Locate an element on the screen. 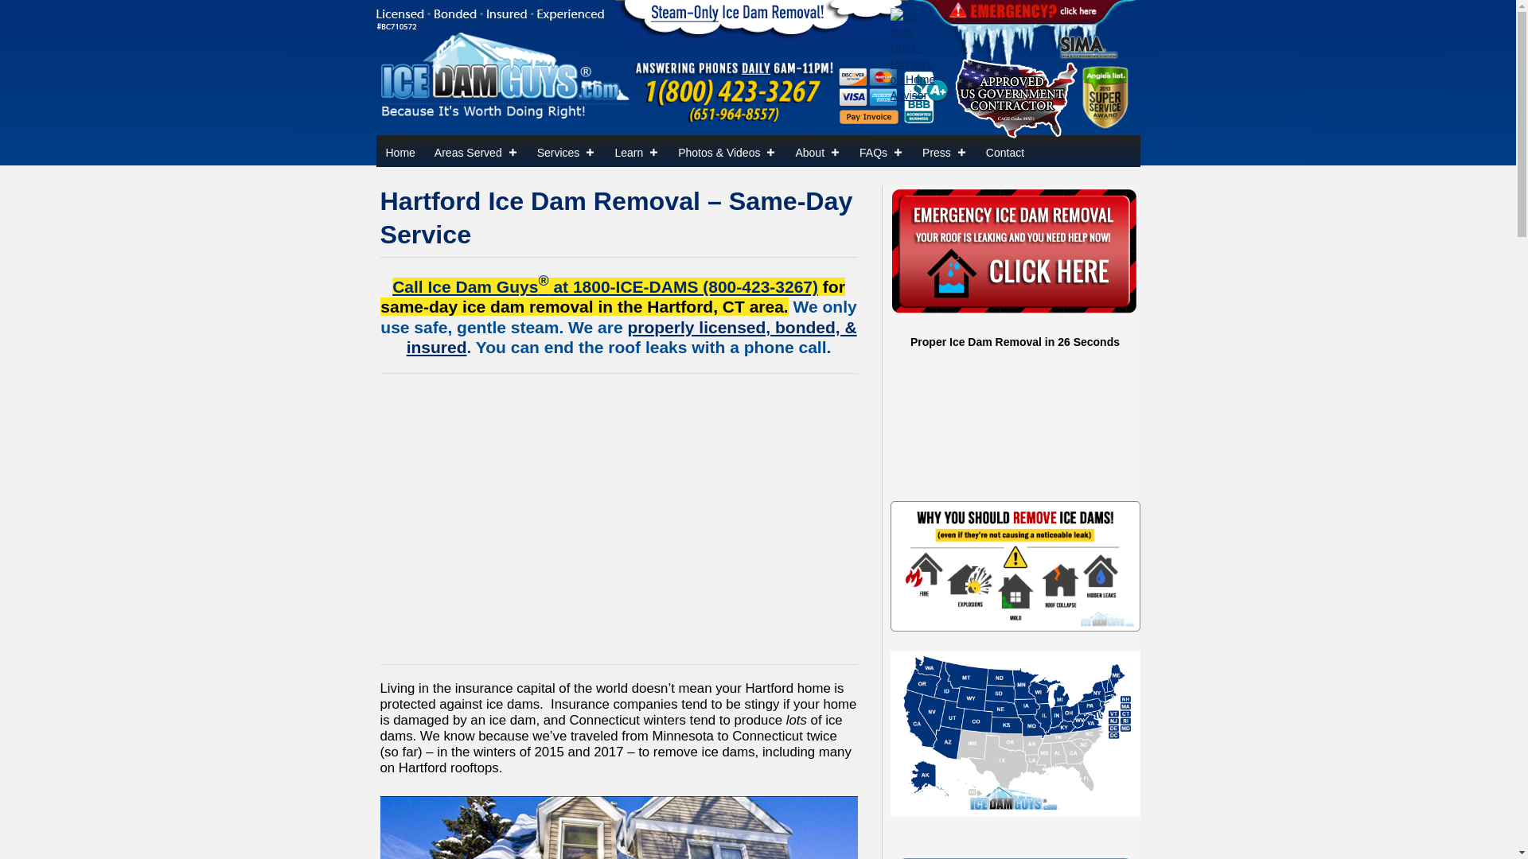 The image size is (1528, 859). Angie's List Super Service Award winner is located at coordinates (1105, 95).